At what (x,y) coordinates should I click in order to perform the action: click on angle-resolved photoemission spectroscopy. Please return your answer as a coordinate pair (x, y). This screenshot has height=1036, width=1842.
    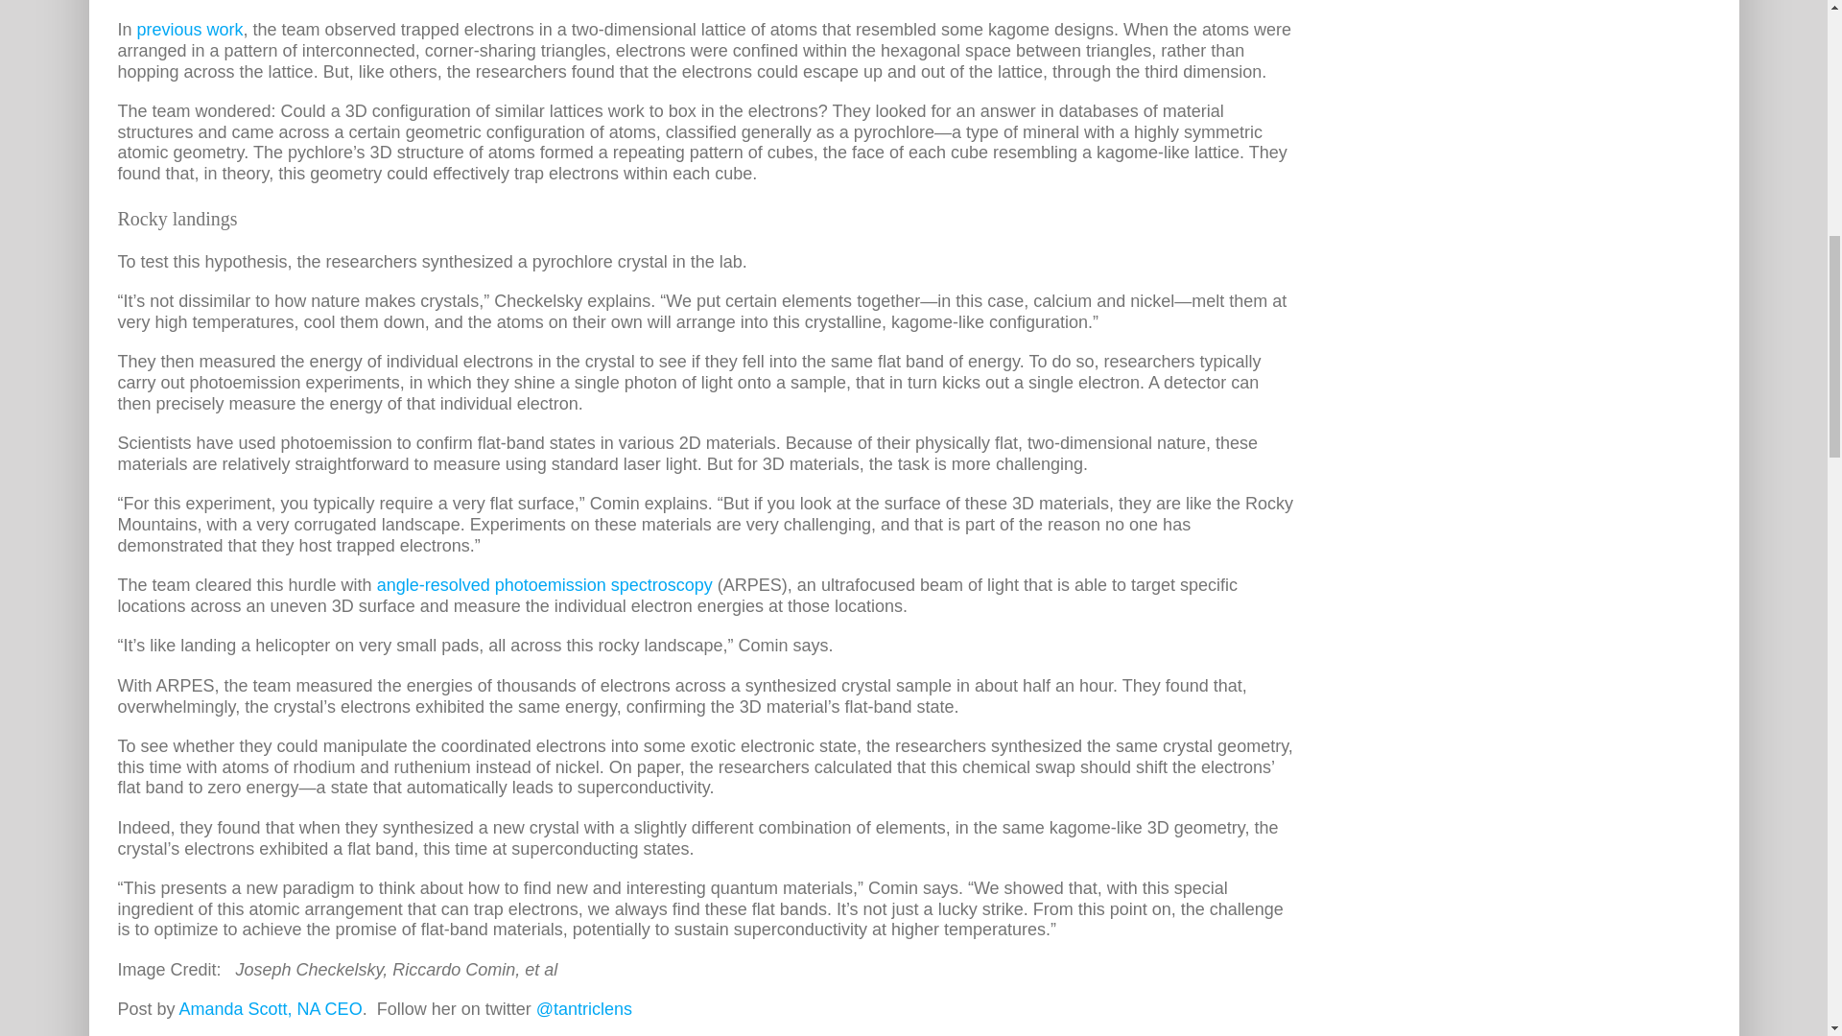
    Looking at the image, I should click on (545, 585).